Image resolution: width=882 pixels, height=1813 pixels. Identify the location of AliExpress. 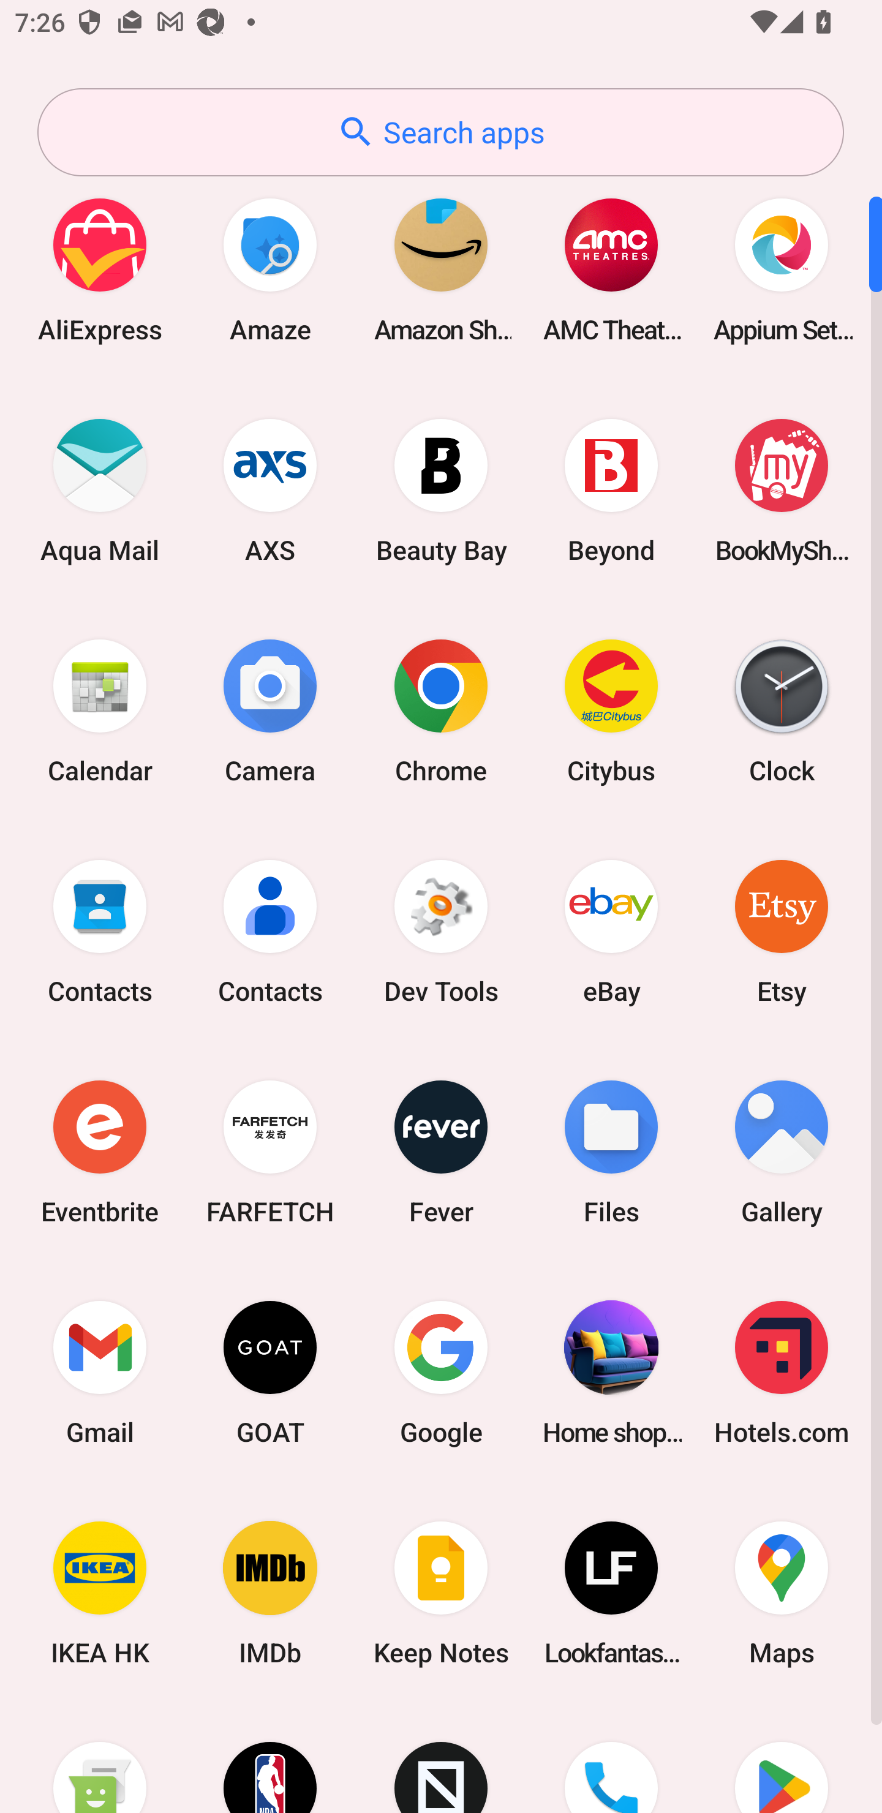
(100, 269).